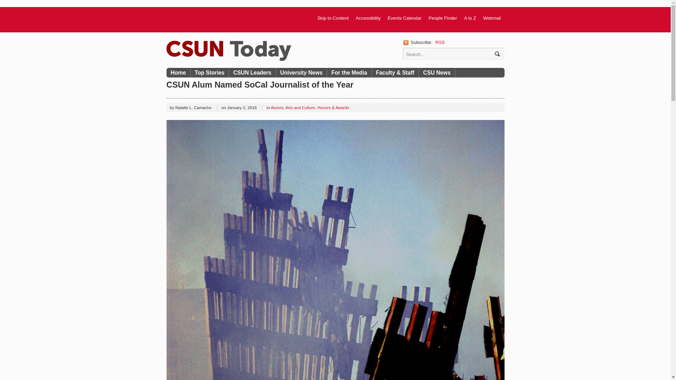  I want to click on Home, so click(178, 72).